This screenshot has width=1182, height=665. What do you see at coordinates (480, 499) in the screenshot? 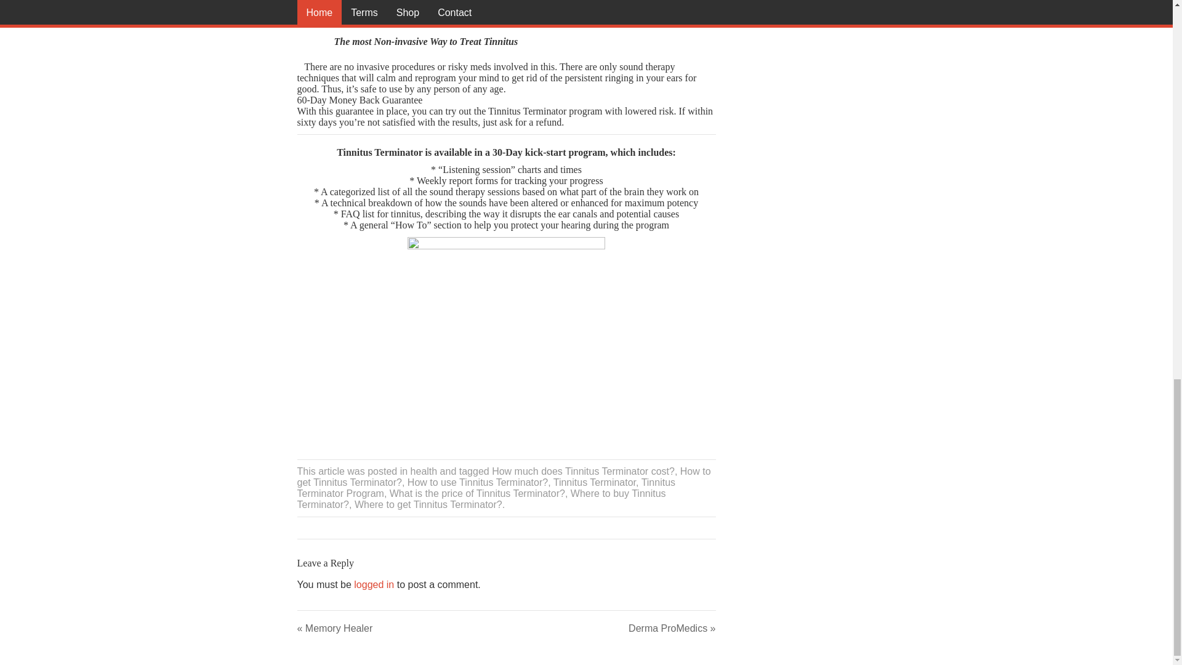
I see `Where to buy Tinnitus Terminator?` at bounding box center [480, 499].